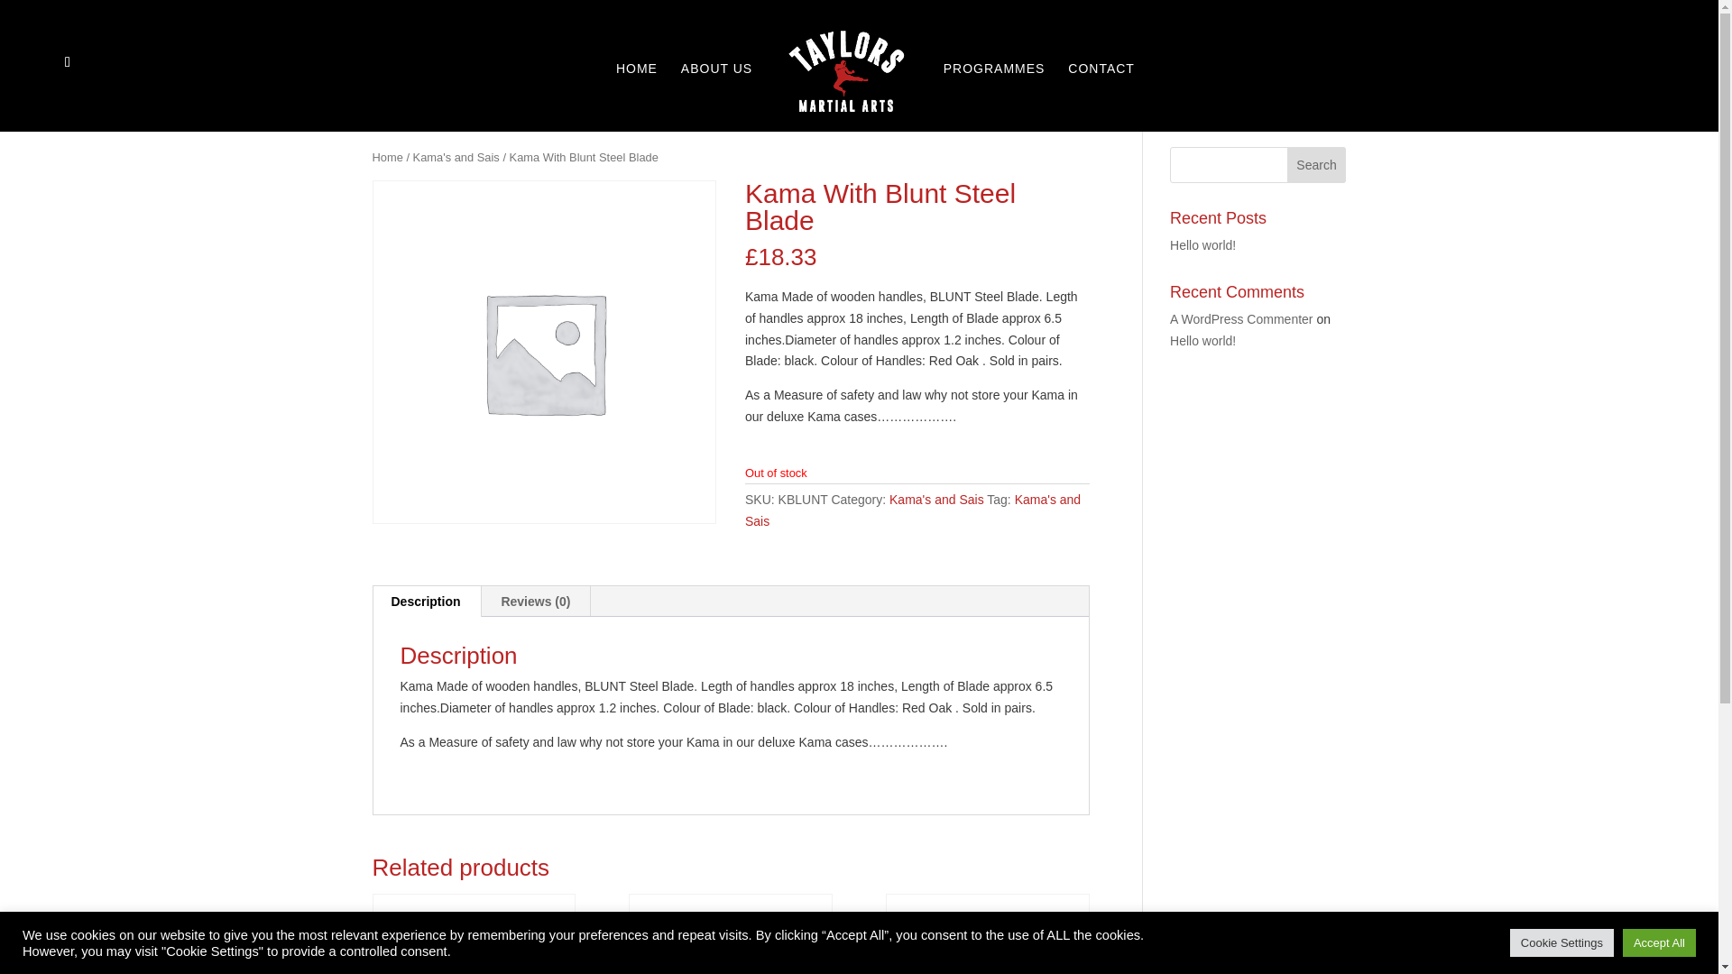 The image size is (1732, 974). Describe the element at coordinates (386, 157) in the screenshot. I see `Home` at that location.